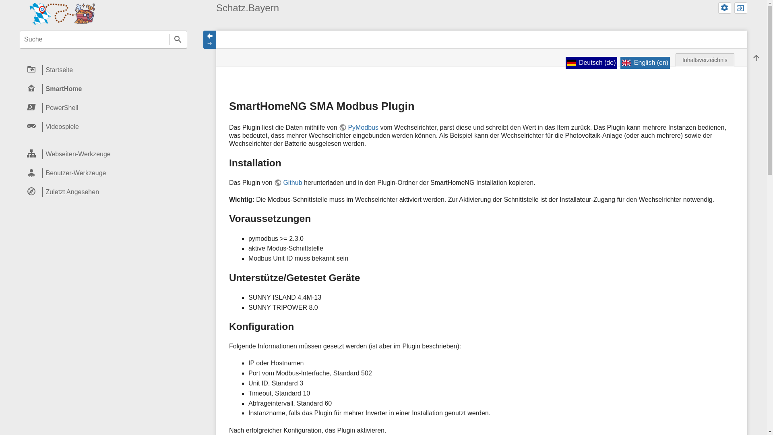 Image resolution: width=773 pixels, height=435 pixels. I want to click on English (en), so click(645, 63).